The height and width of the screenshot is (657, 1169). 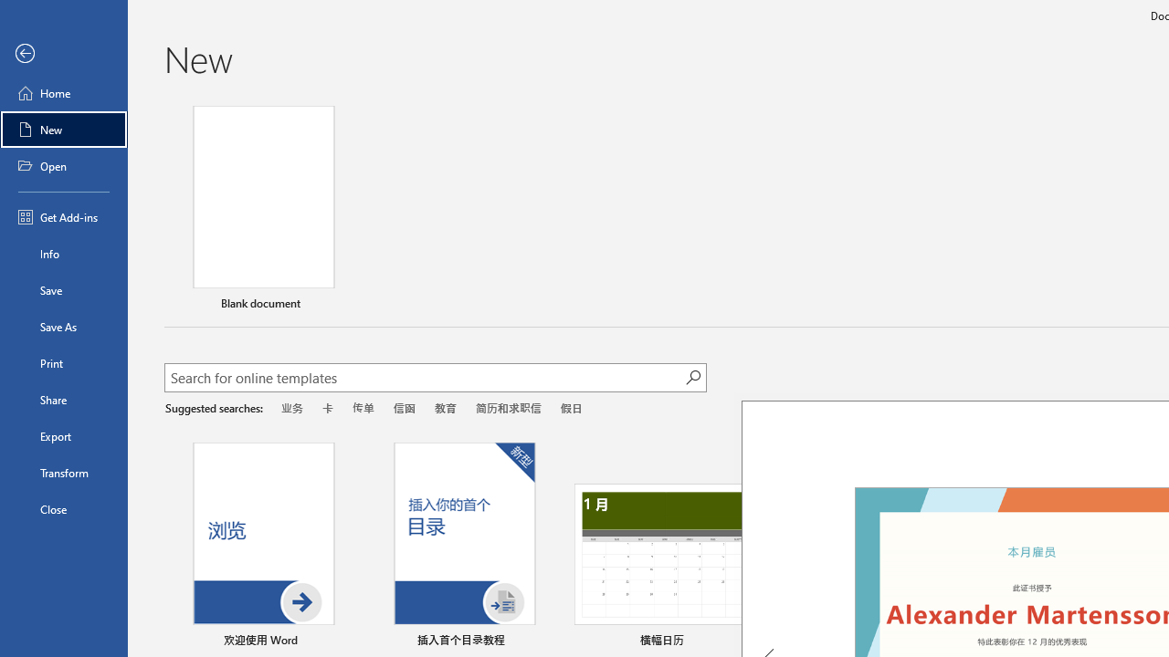 What do you see at coordinates (64, 363) in the screenshot?
I see `Print` at bounding box center [64, 363].